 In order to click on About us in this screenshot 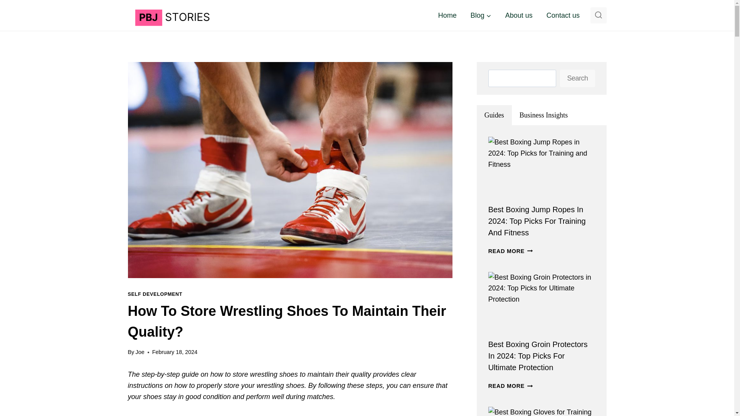, I will do `click(519, 15)`.